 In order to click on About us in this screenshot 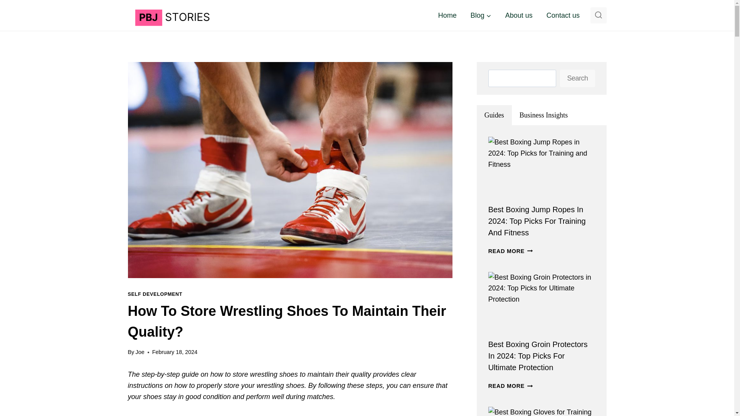, I will do `click(519, 15)`.